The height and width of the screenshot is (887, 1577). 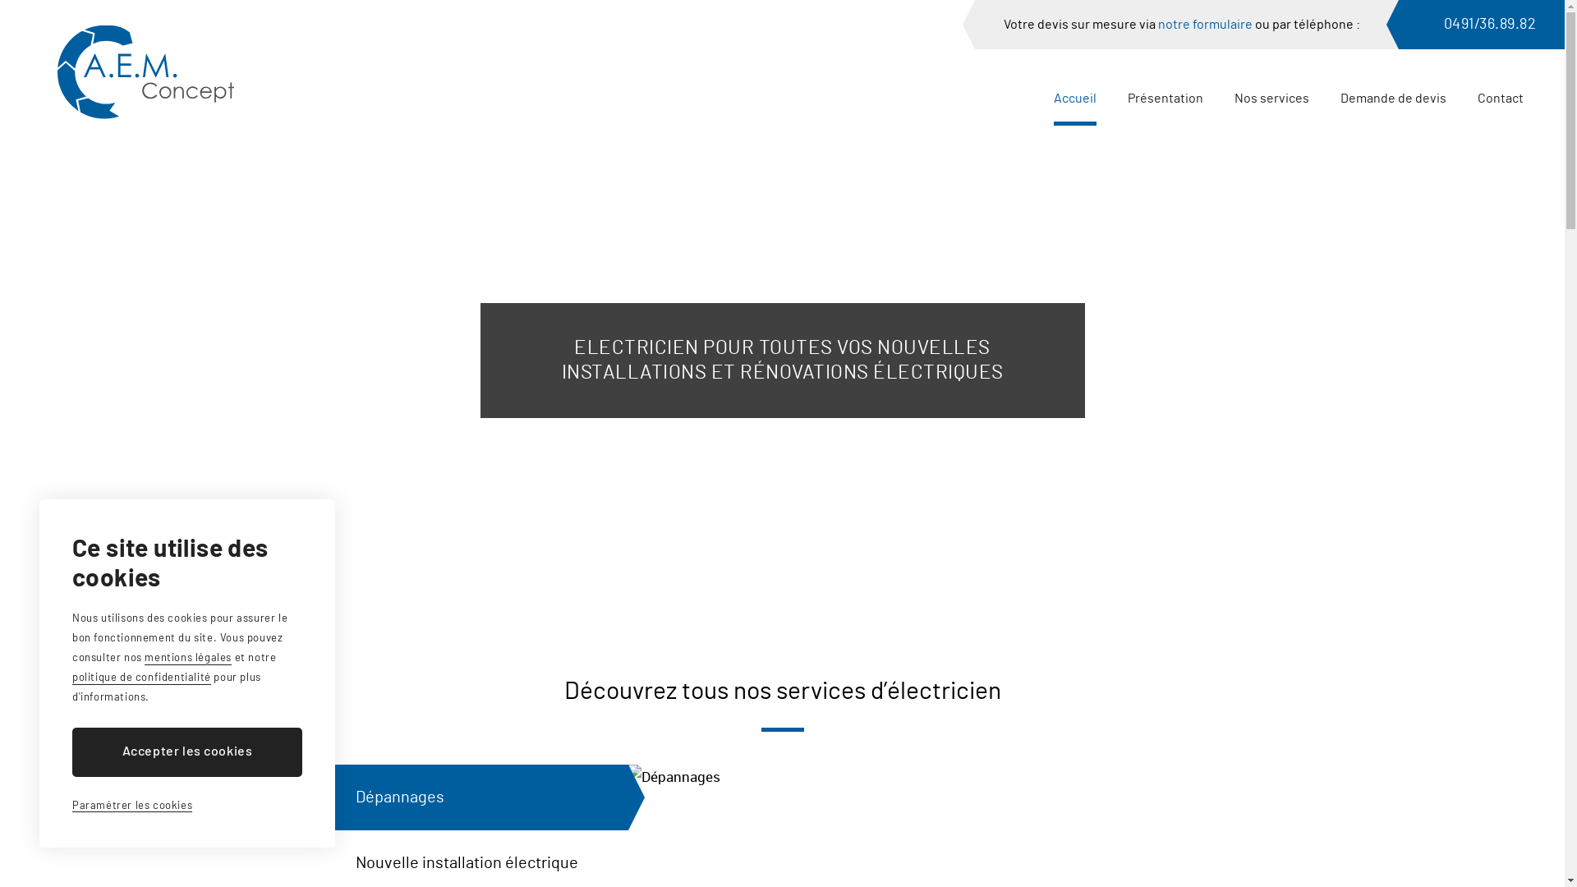 What do you see at coordinates (146, 72) in the screenshot?
I see `AEM Concept` at bounding box center [146, 72].